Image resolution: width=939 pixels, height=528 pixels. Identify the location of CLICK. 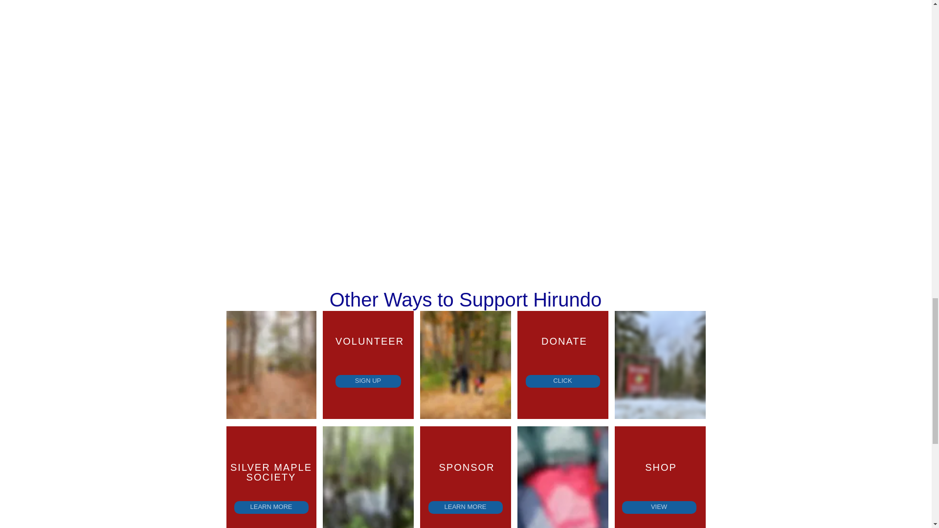
(562, 381).